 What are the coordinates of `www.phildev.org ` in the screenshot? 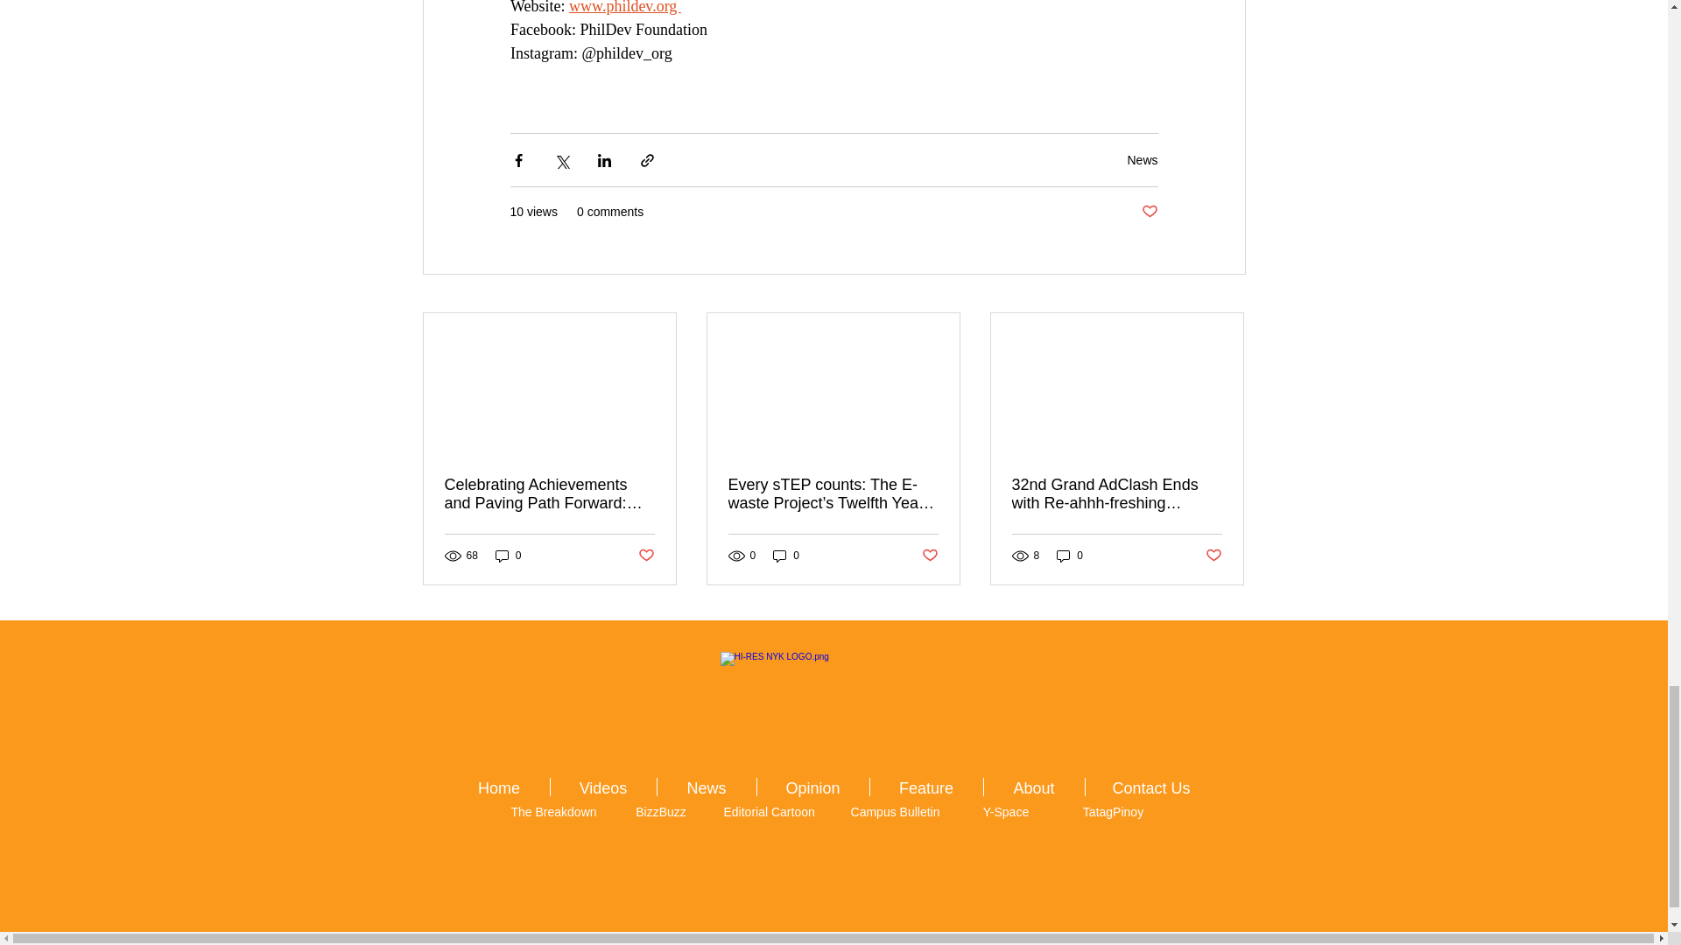 It's located at (625, 7).